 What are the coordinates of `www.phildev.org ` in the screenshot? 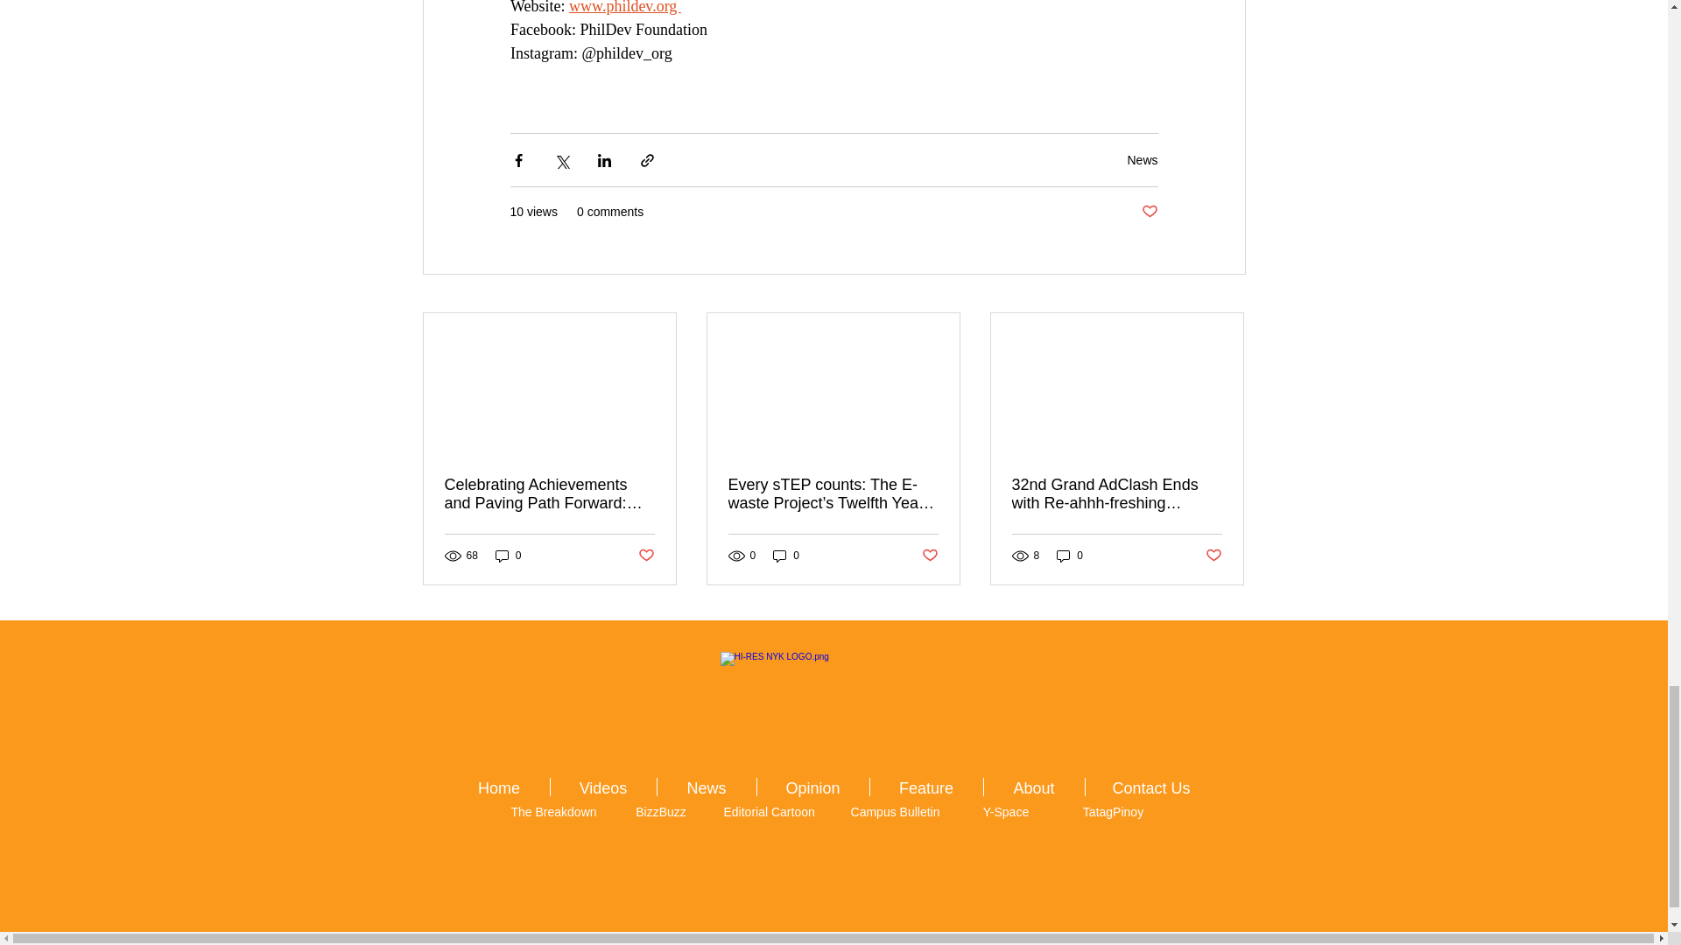 It's located at (625, 7).